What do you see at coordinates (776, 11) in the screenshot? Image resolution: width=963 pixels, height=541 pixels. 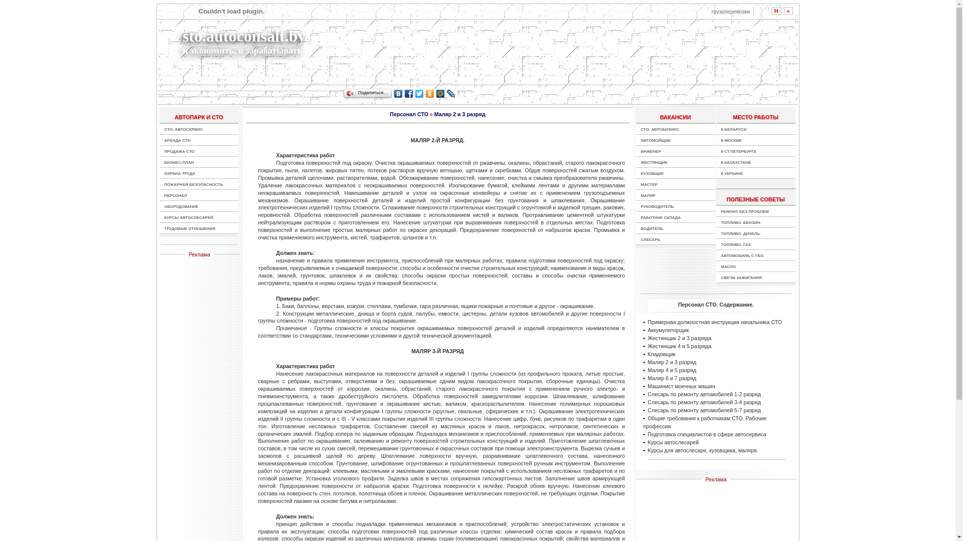 I see `H` at bounding box center [776, 11].